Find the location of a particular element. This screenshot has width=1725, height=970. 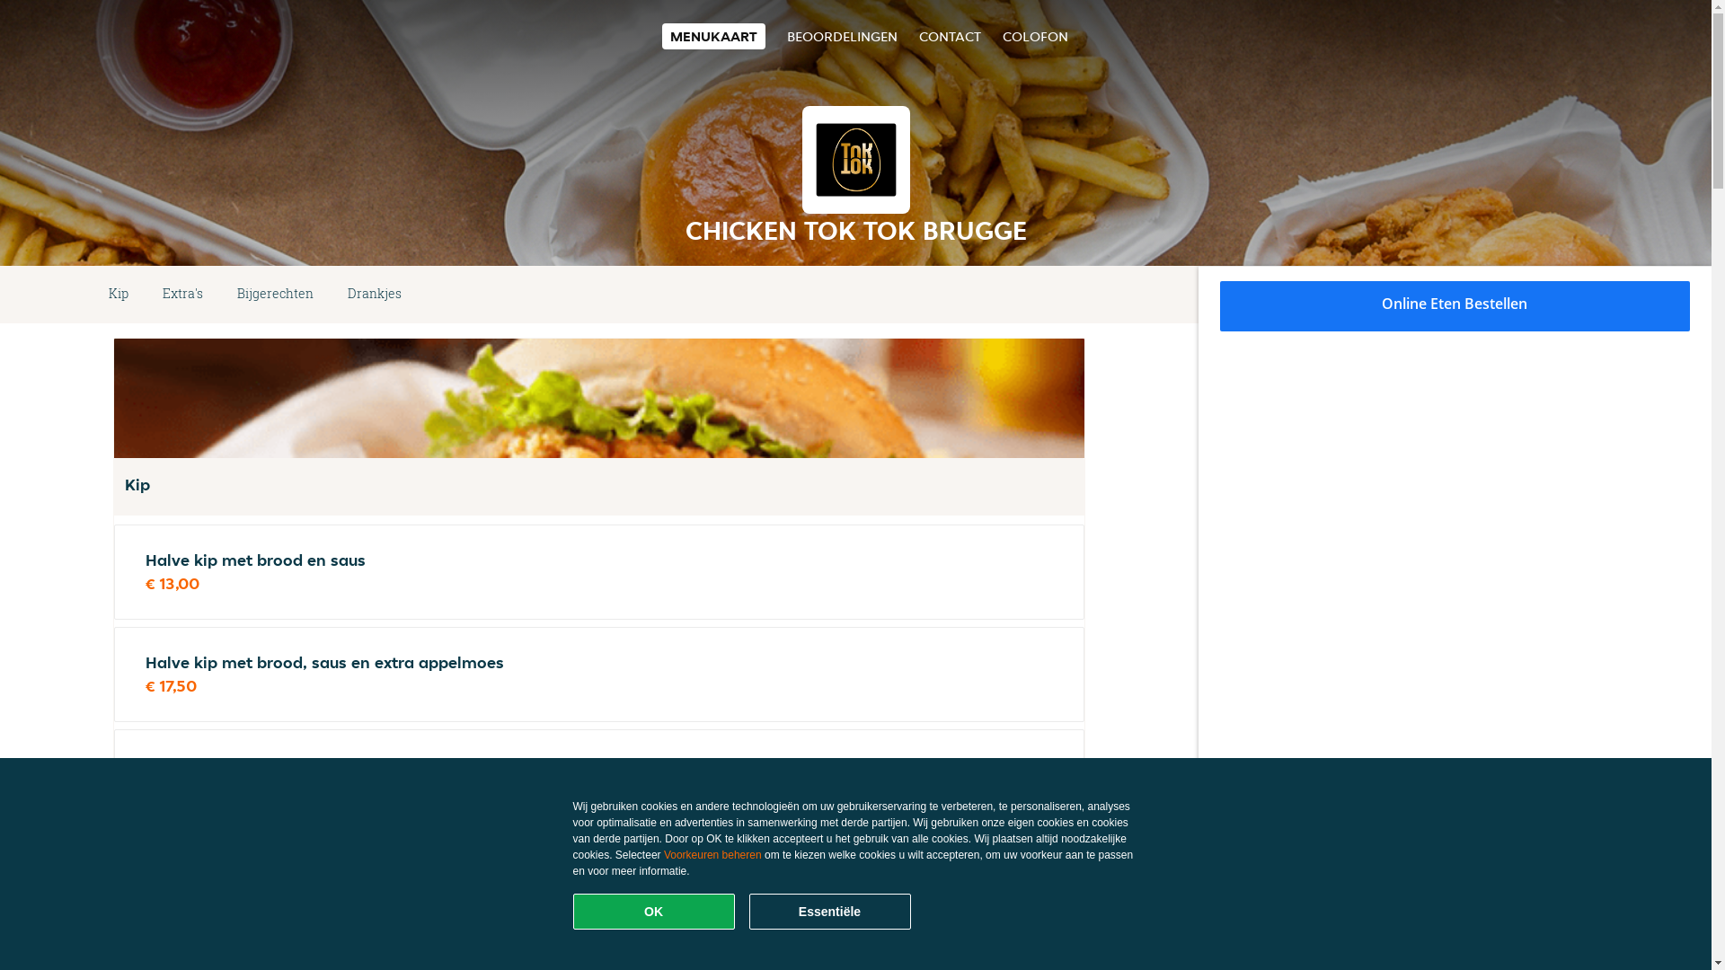

MENUKAART is located at coordinates (713, 36).